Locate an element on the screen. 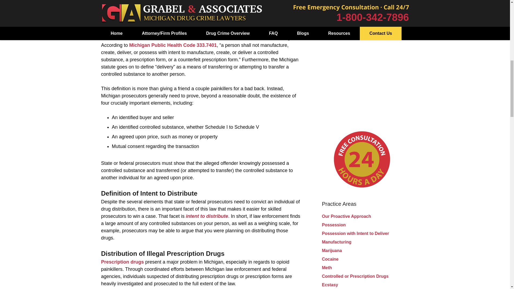 Image resolution: width=514 pixels, height=289 pixels. Our Proactive Approach is located at coordinates (346, 216).